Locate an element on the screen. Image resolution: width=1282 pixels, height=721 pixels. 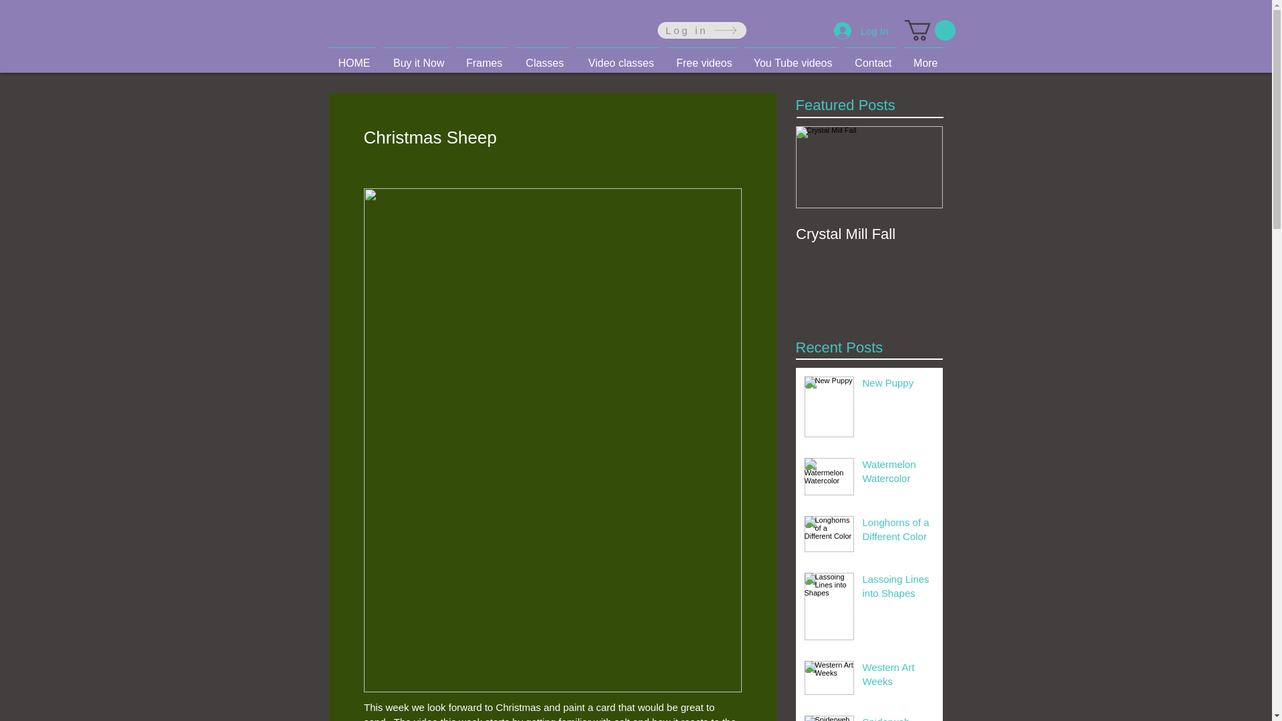
Classes is located at coordinates (542, 57).